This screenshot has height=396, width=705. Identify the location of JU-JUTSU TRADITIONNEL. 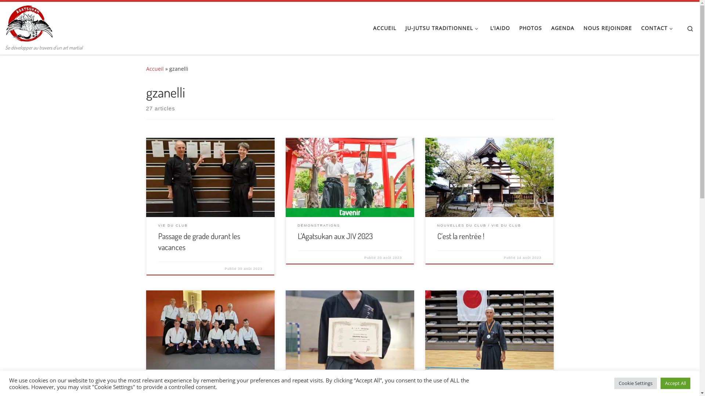
(443, 28).